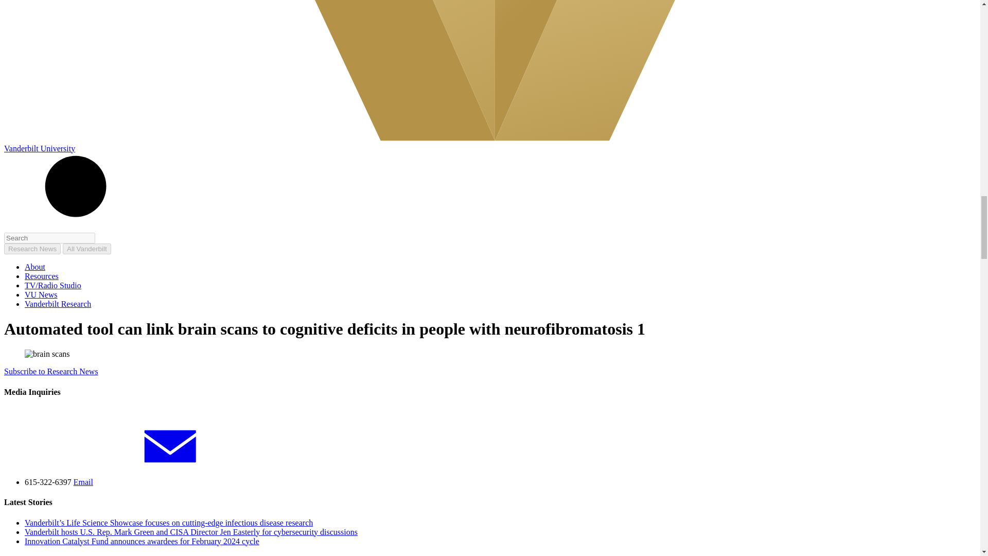  I want to click on Email, so click(161, 482).